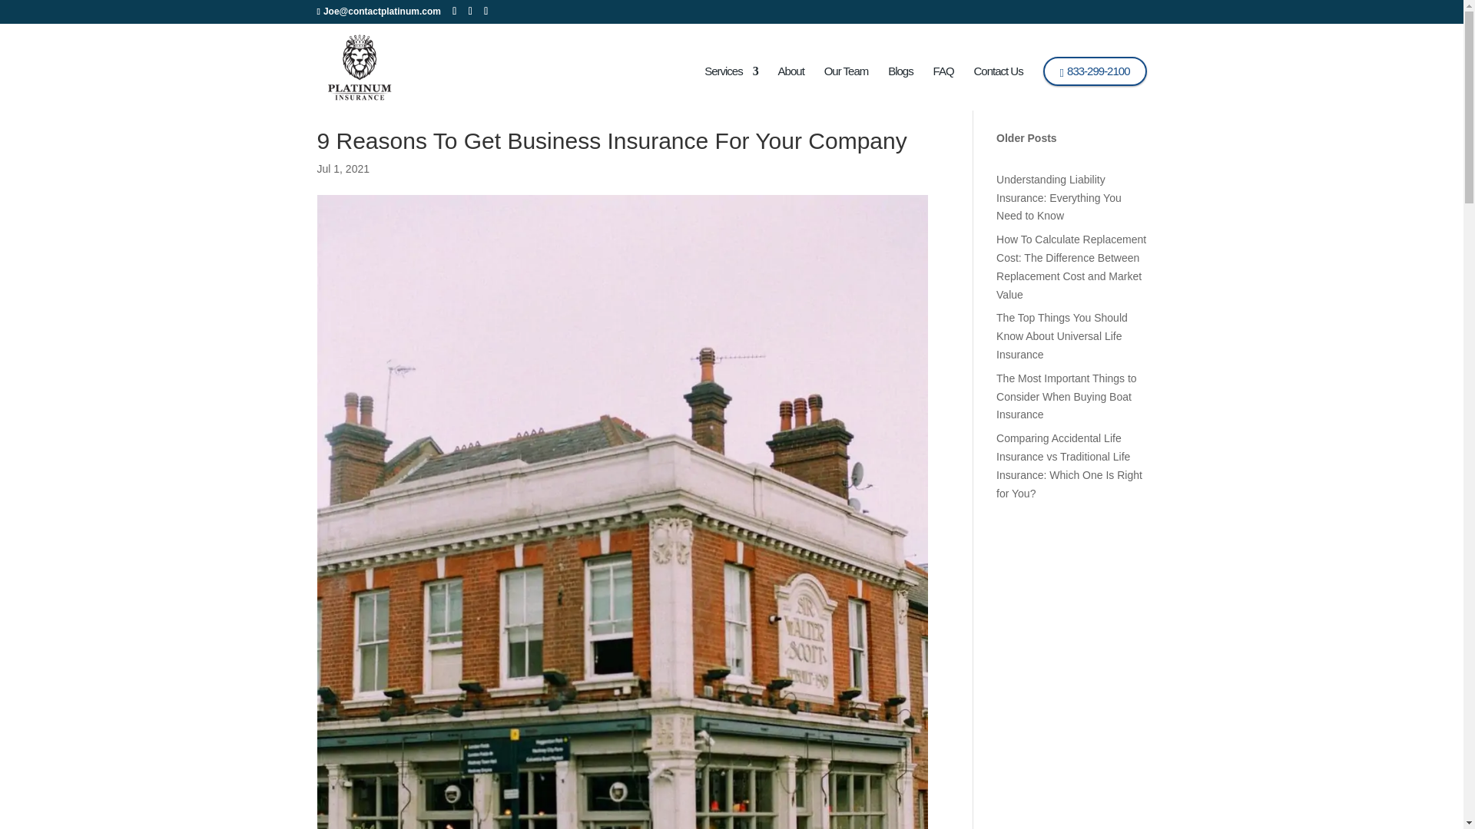 The height and width of the screenshot is (829, 1475). Describe the element at coordinates (999, 88) in the screenshot. I see `Contact Us` at that location.